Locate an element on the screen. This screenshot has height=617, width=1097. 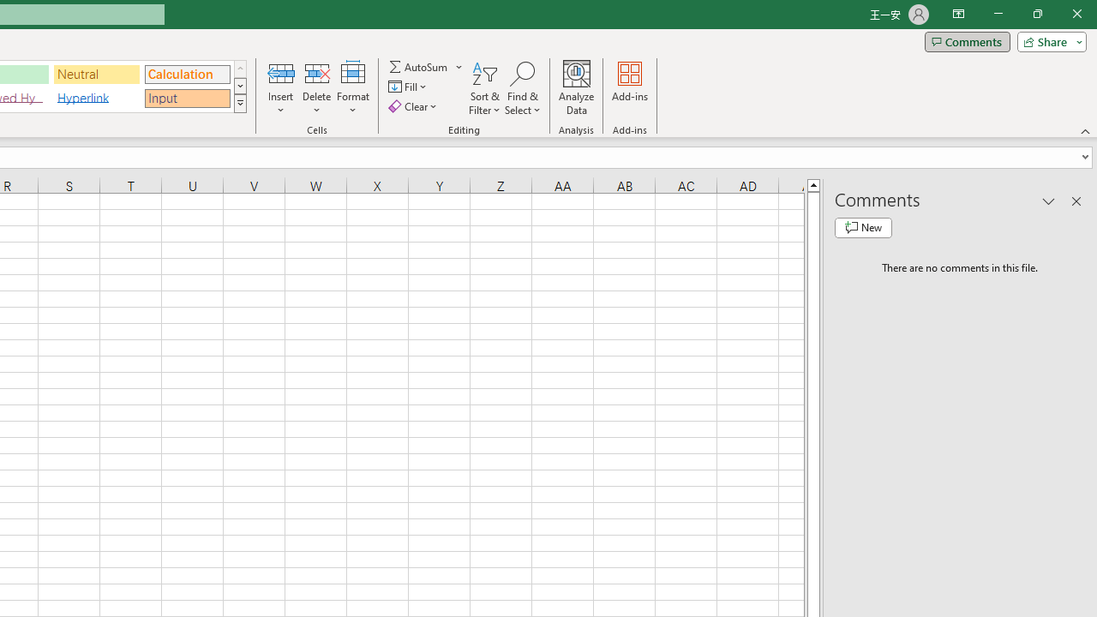
Close pane is located at coordinates (1076, 201).